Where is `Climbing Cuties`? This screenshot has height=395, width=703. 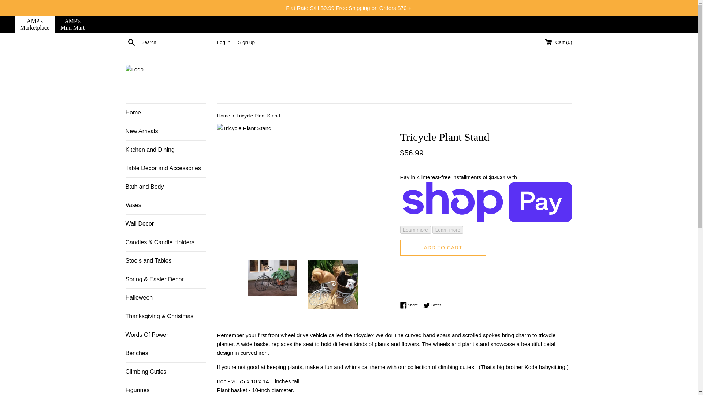 Climbing Cuties is located at coordinates (224, 116).